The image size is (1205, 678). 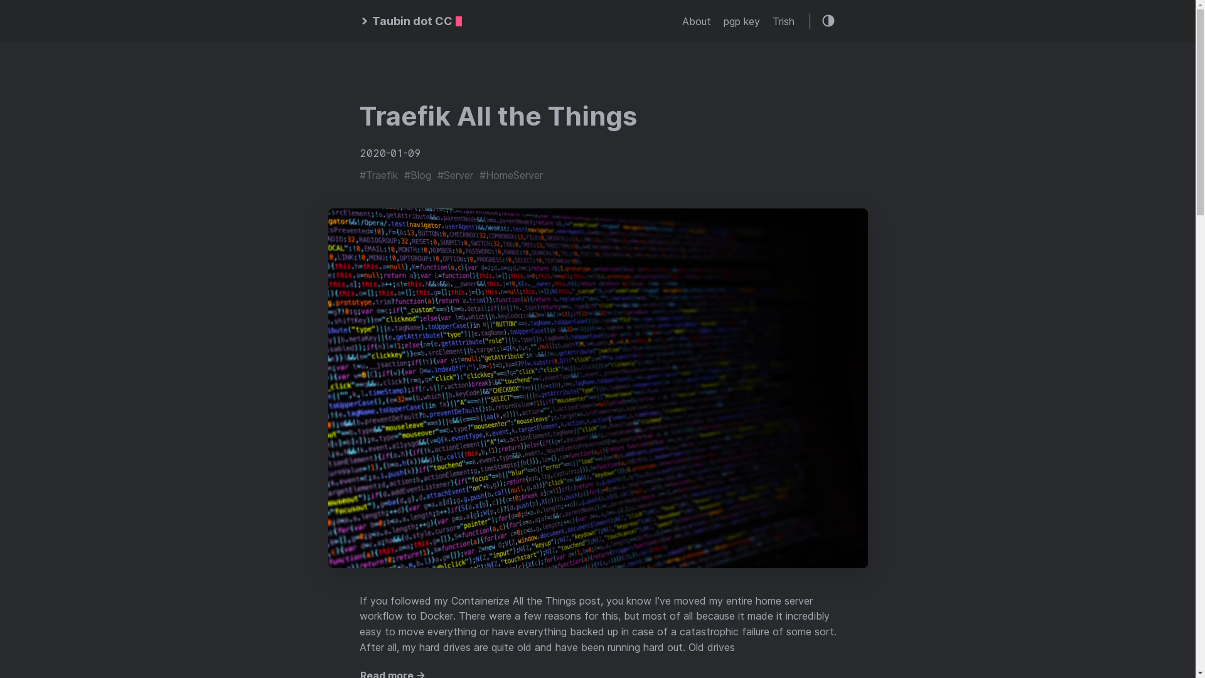 What do you see at coordinates (783, 21) in the screenshot?
I see `Trish` at bounding box center [783, 21].